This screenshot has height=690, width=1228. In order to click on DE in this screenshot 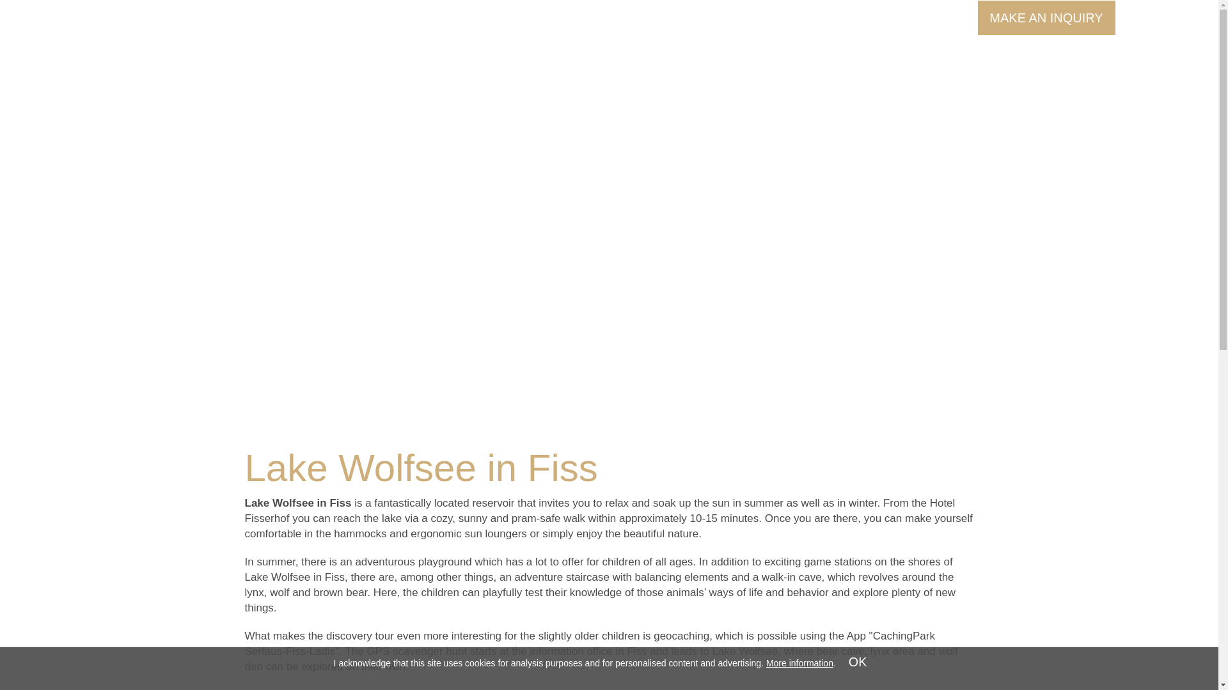, I will do `click(260, 17)`.